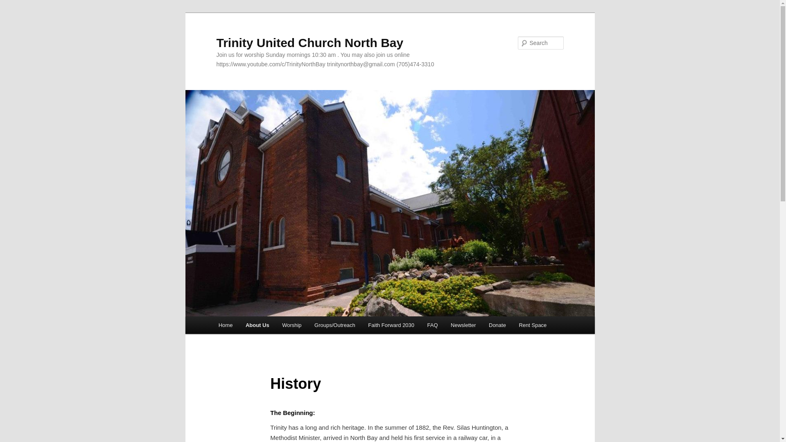 The width and height of the screenshot is (786, 442). What do you see at coordinates (225, 325) in the screenshot?
I see `Home` at bounding box center [225, 325].